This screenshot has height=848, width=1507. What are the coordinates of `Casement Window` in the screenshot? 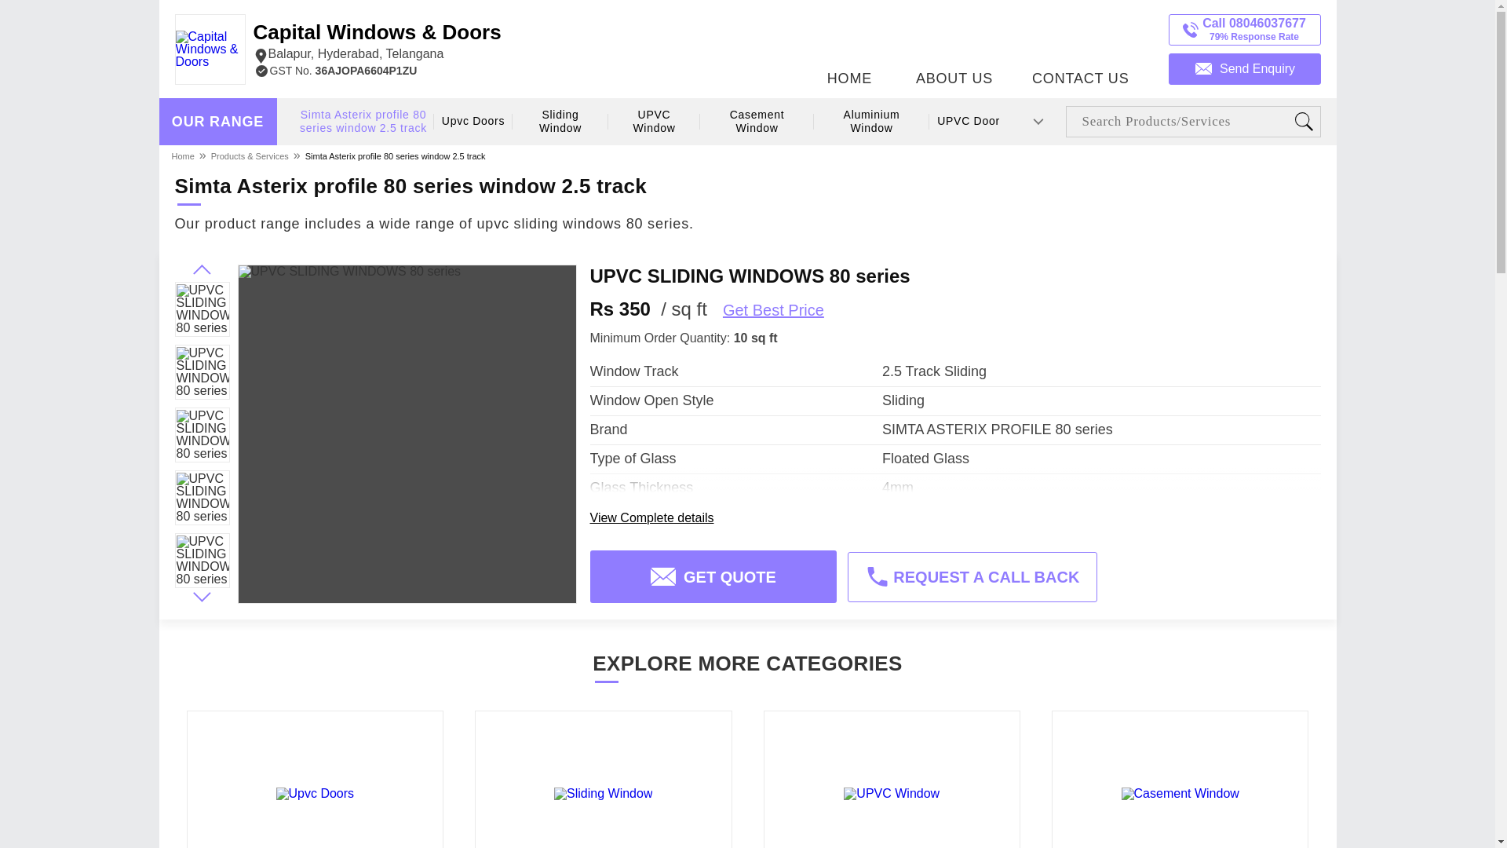 It's located at (757, 122).